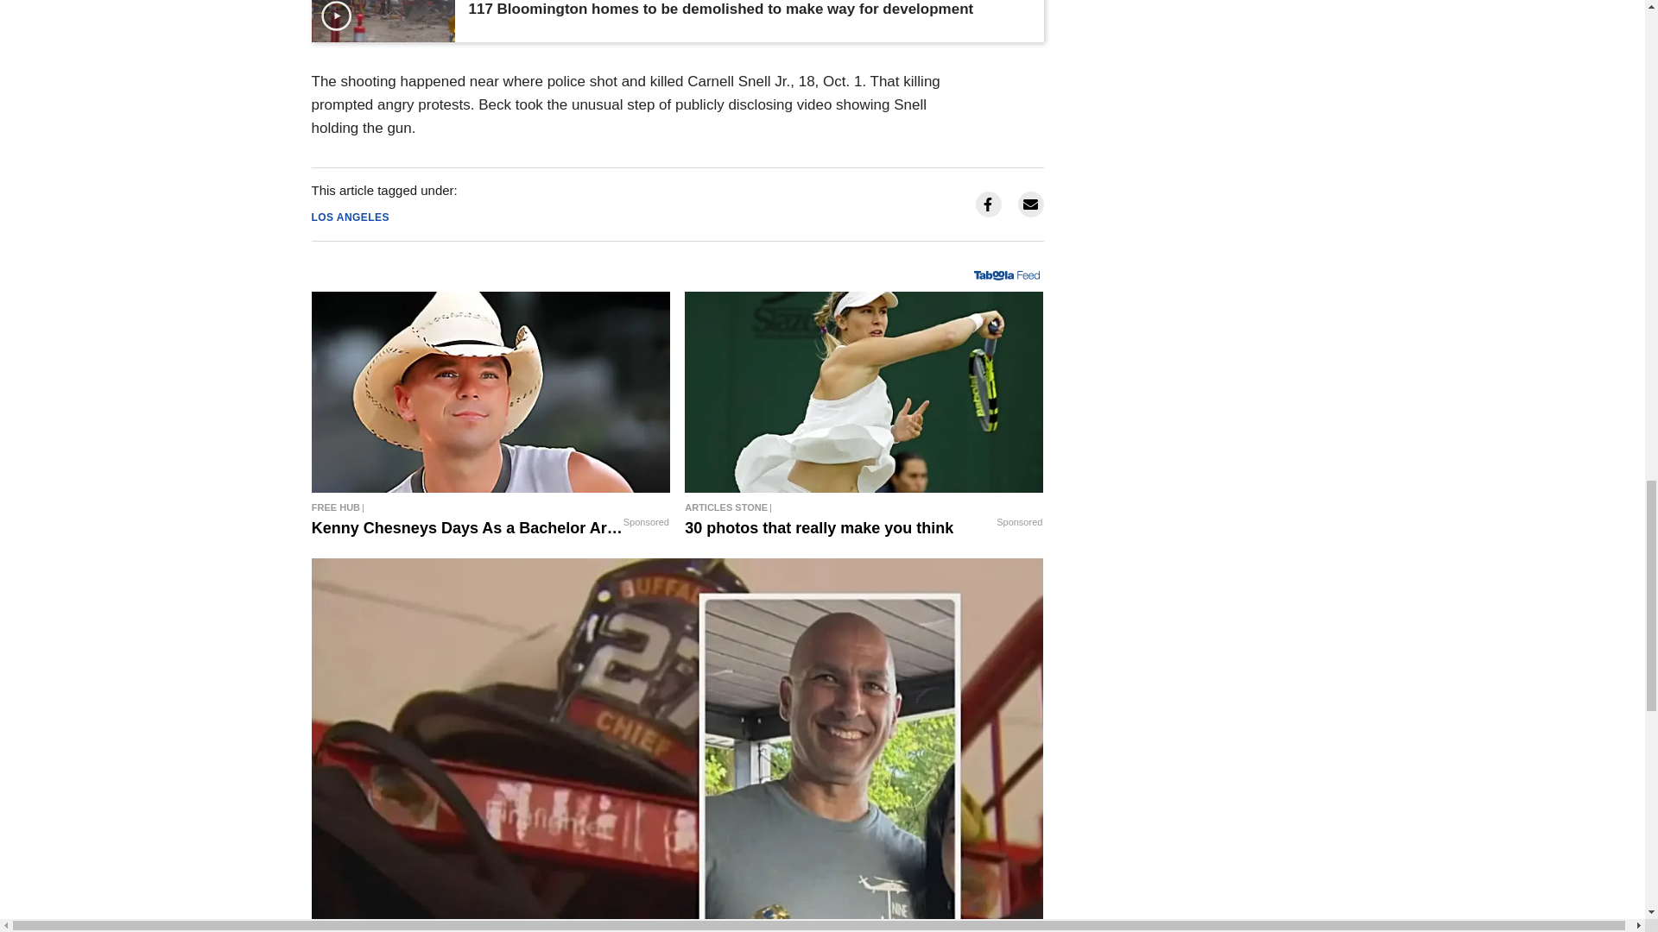 This screenshot has height=932, width=1658. I want to click on Kenny Chesneys Days As a Bachelor Are Over, so click(490, 393).